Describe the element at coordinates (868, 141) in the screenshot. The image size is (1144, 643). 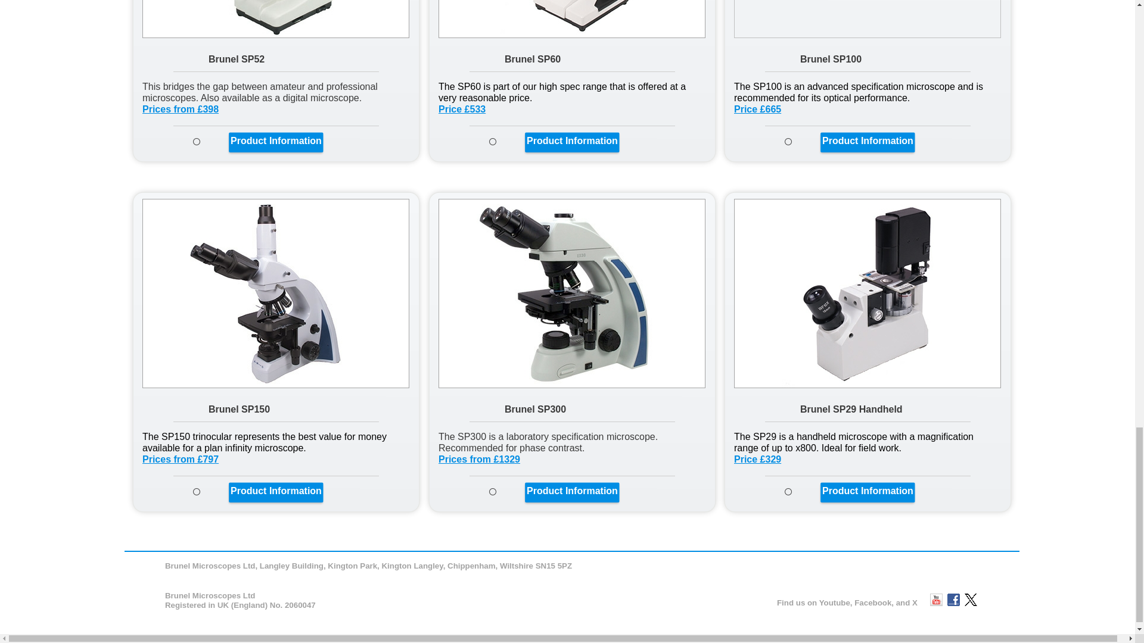
I see `Product Information` at that location.